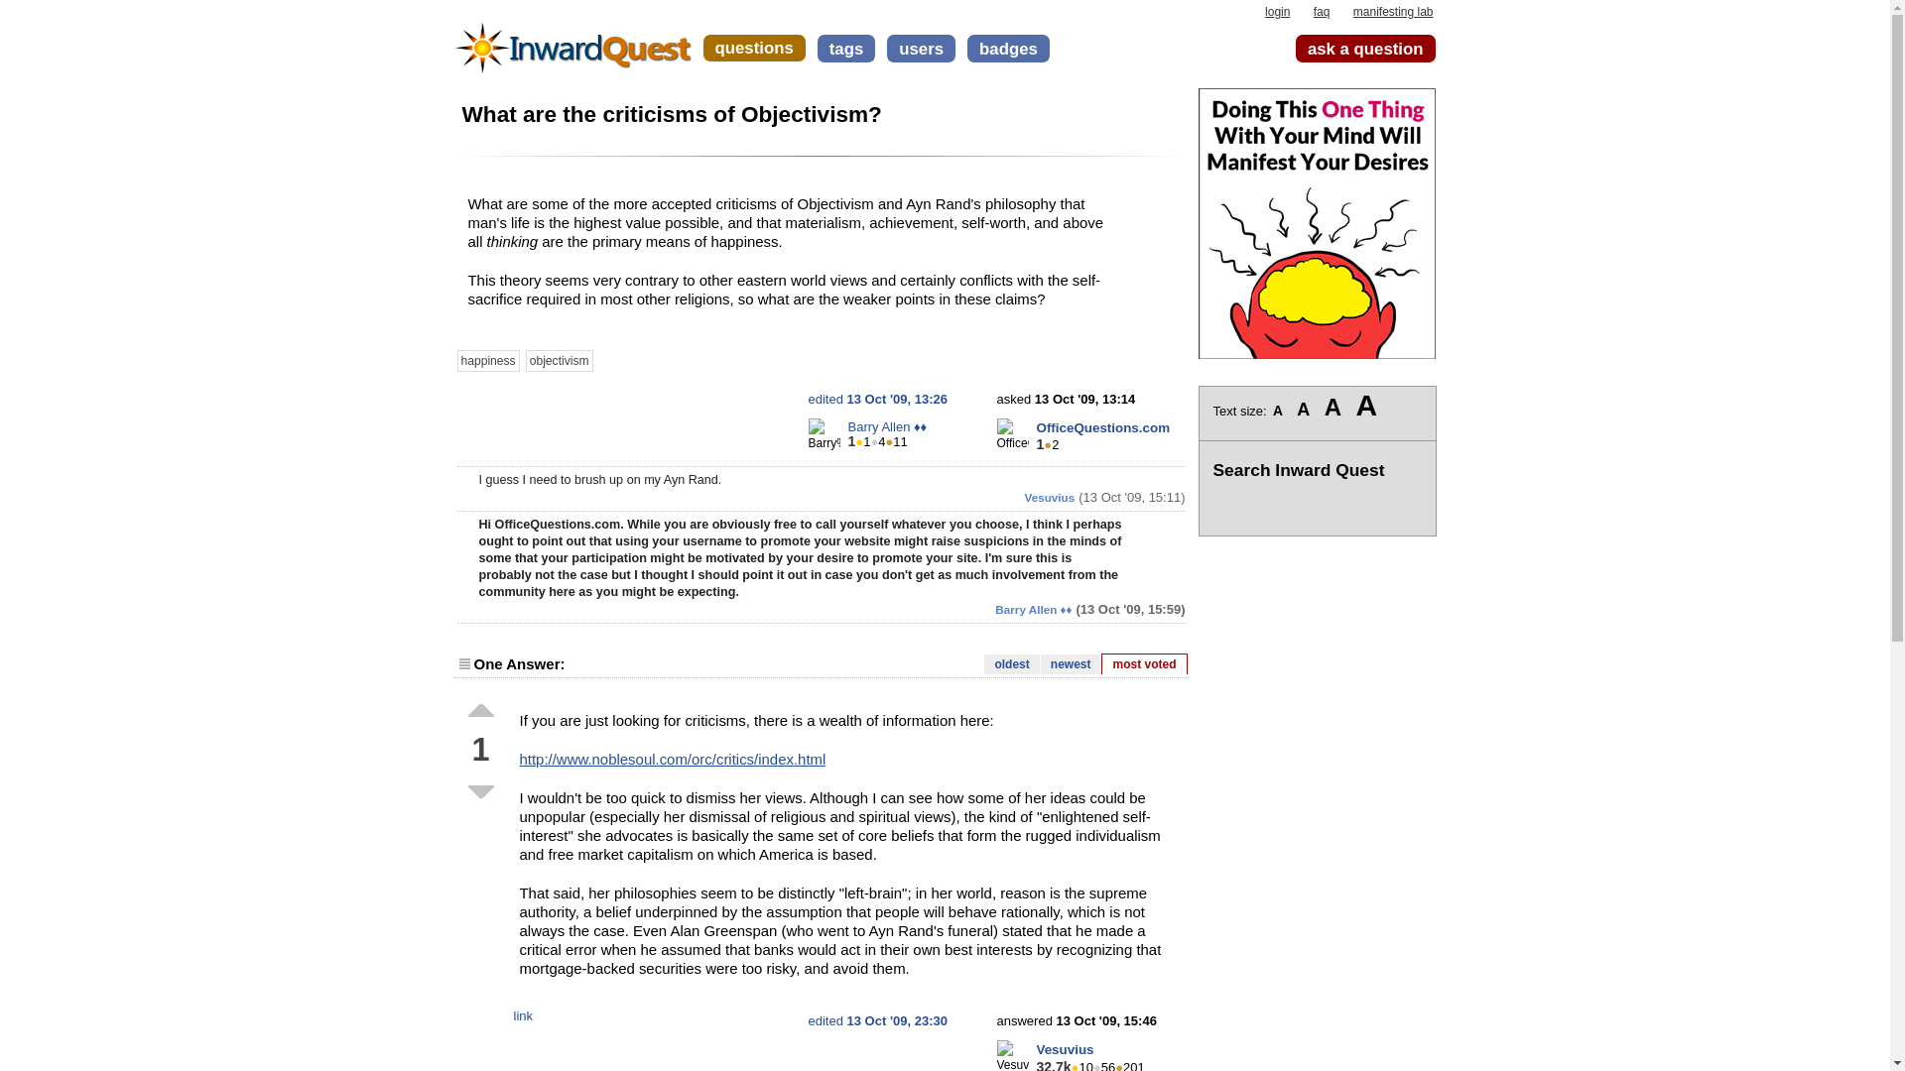 This screenshot has width=1905, height=1071. Describe the element at coordinates (1070, 664) in the screenshot. I see `newest answers will be shown first` at that location.